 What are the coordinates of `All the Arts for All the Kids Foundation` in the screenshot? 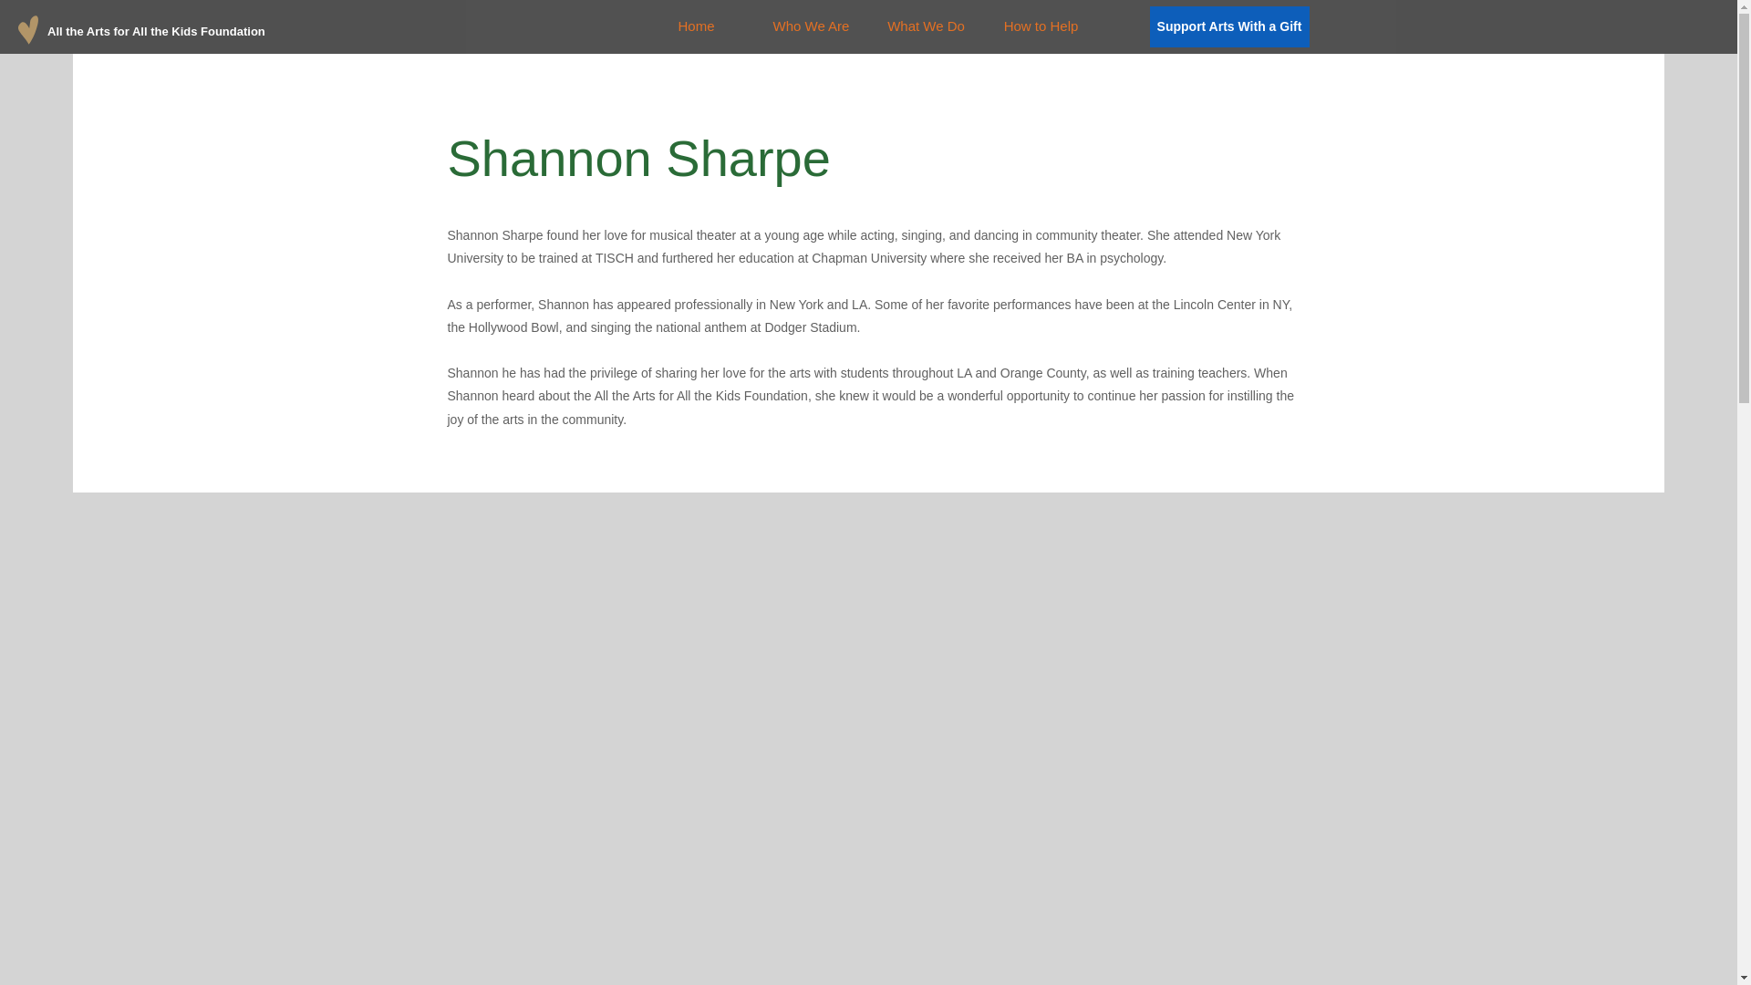 It's located at (159, 31).